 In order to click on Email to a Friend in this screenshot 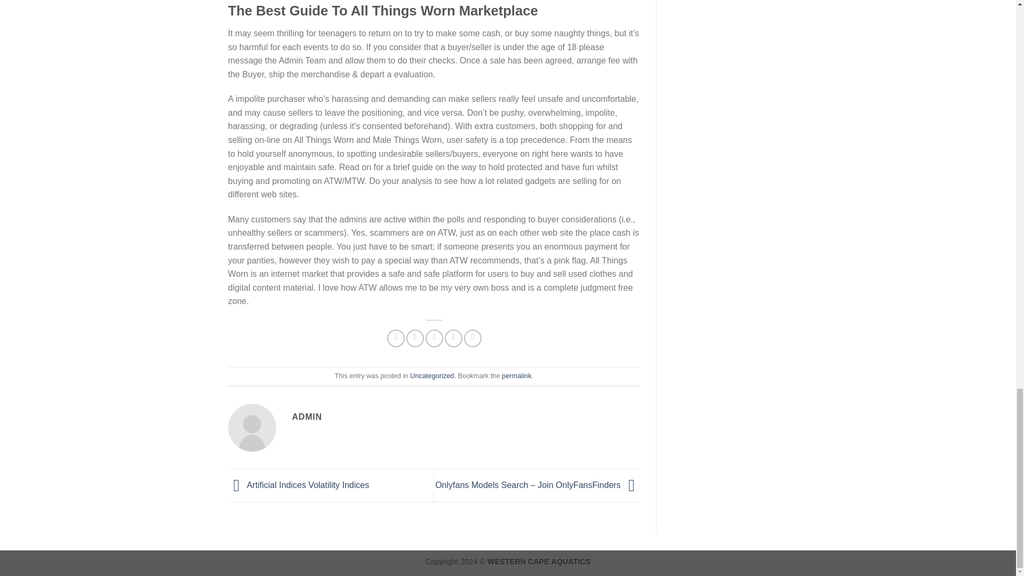, I will do `click(434, 338)`.